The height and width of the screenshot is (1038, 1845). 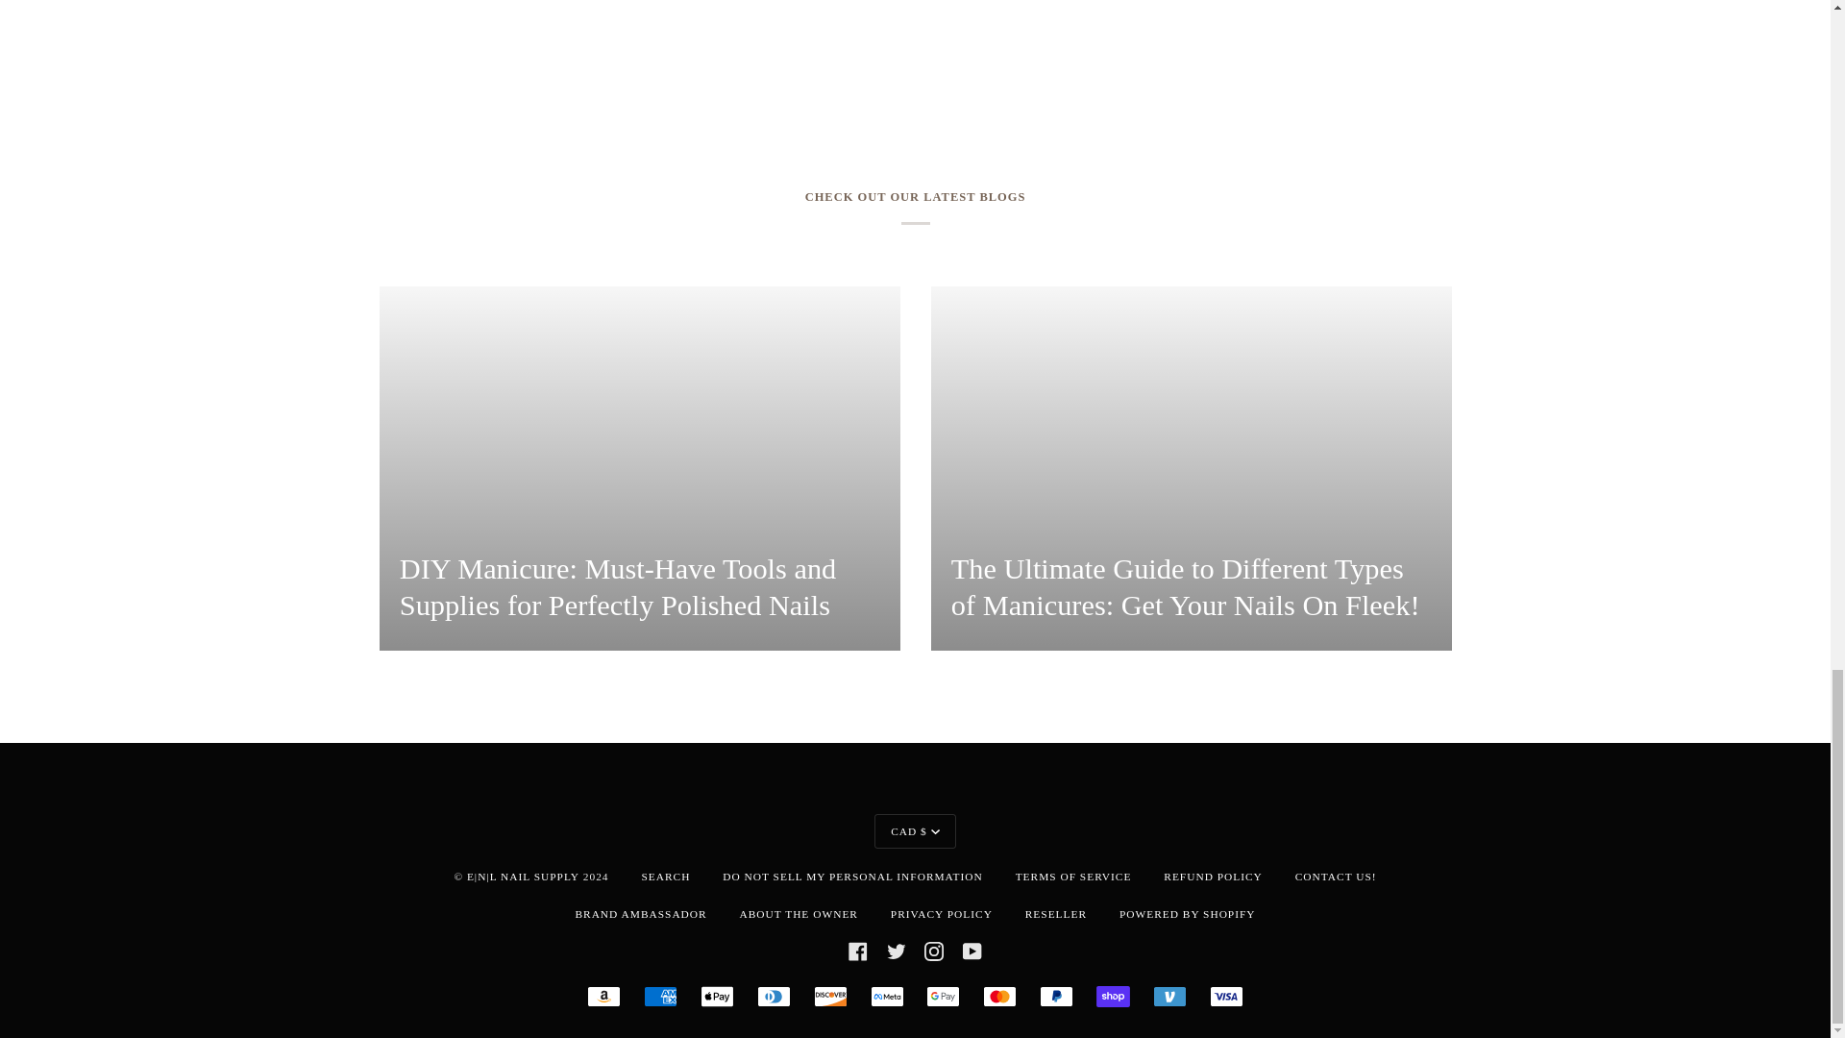 What do you see at coordinates (603, 996) in the screenshot?
I see `AMAZON` at bounding box center [603, 996].